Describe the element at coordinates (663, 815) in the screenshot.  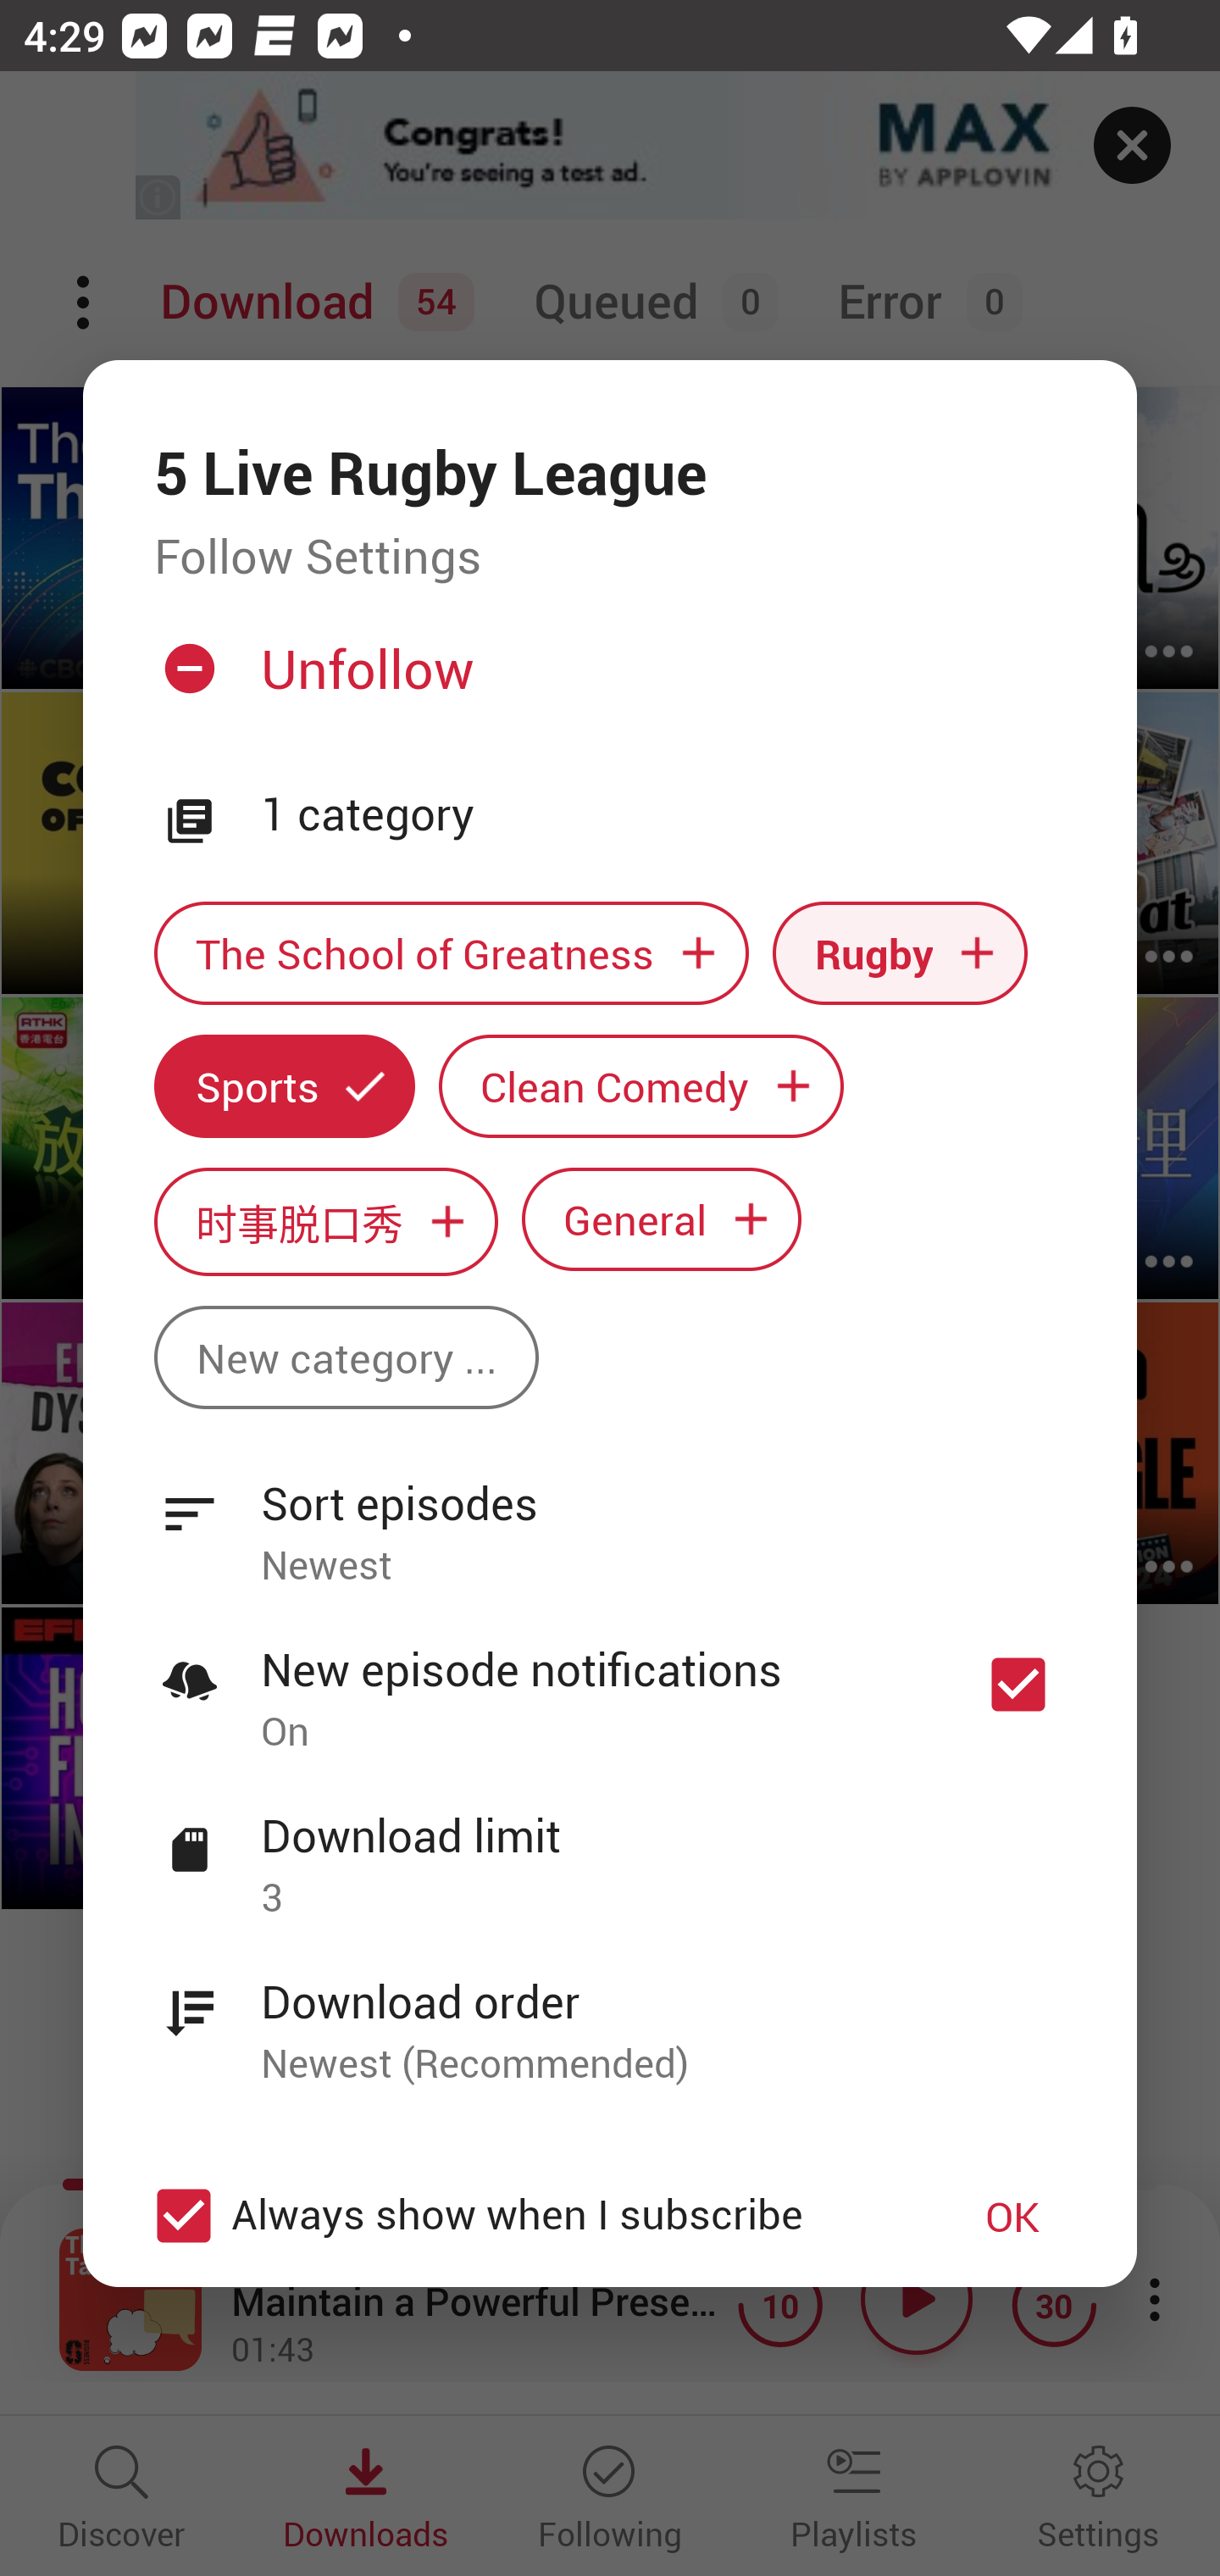
I see `1 category` at that location.